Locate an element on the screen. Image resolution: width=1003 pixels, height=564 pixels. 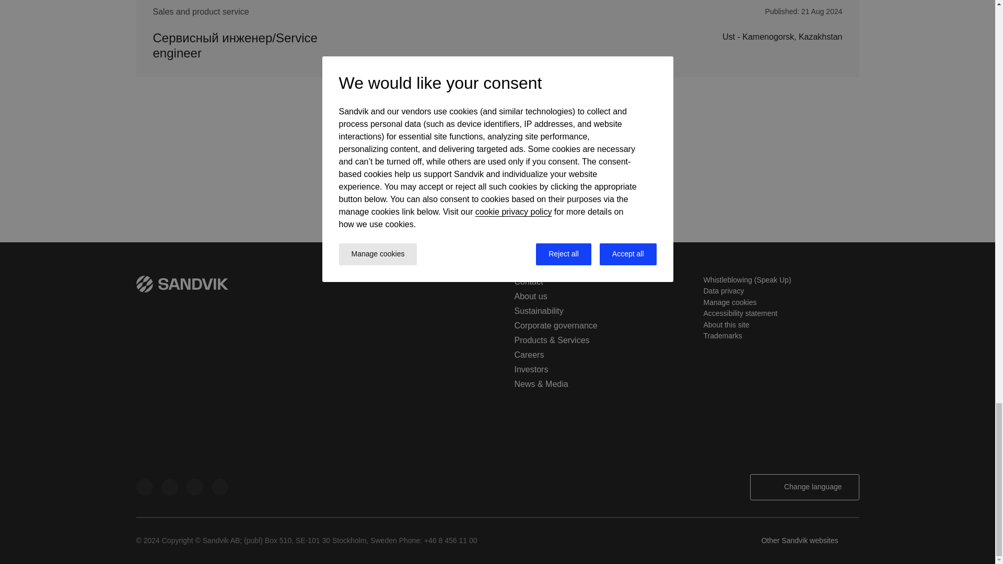
Trademarks is located at coordinates (722, 336).